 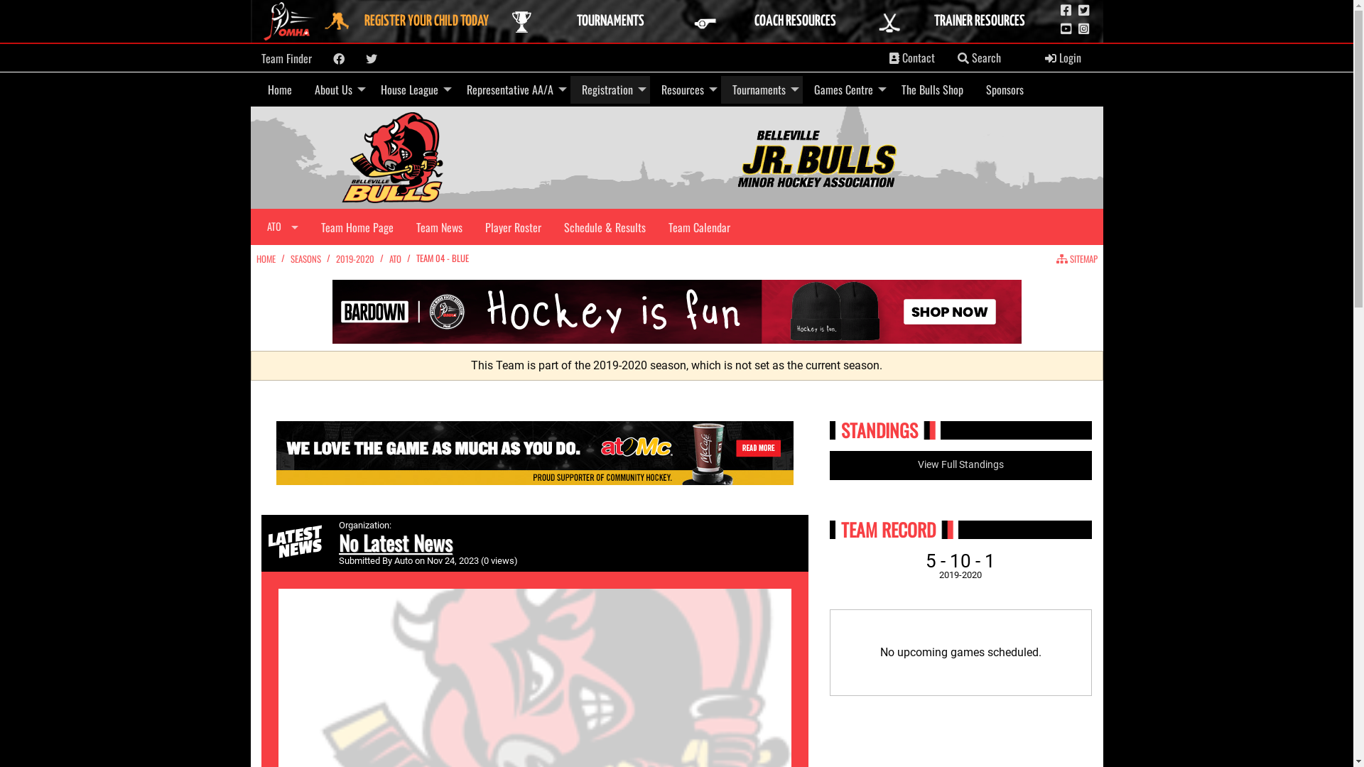 I want to click on Team Finder, so click(x=287, y=58).